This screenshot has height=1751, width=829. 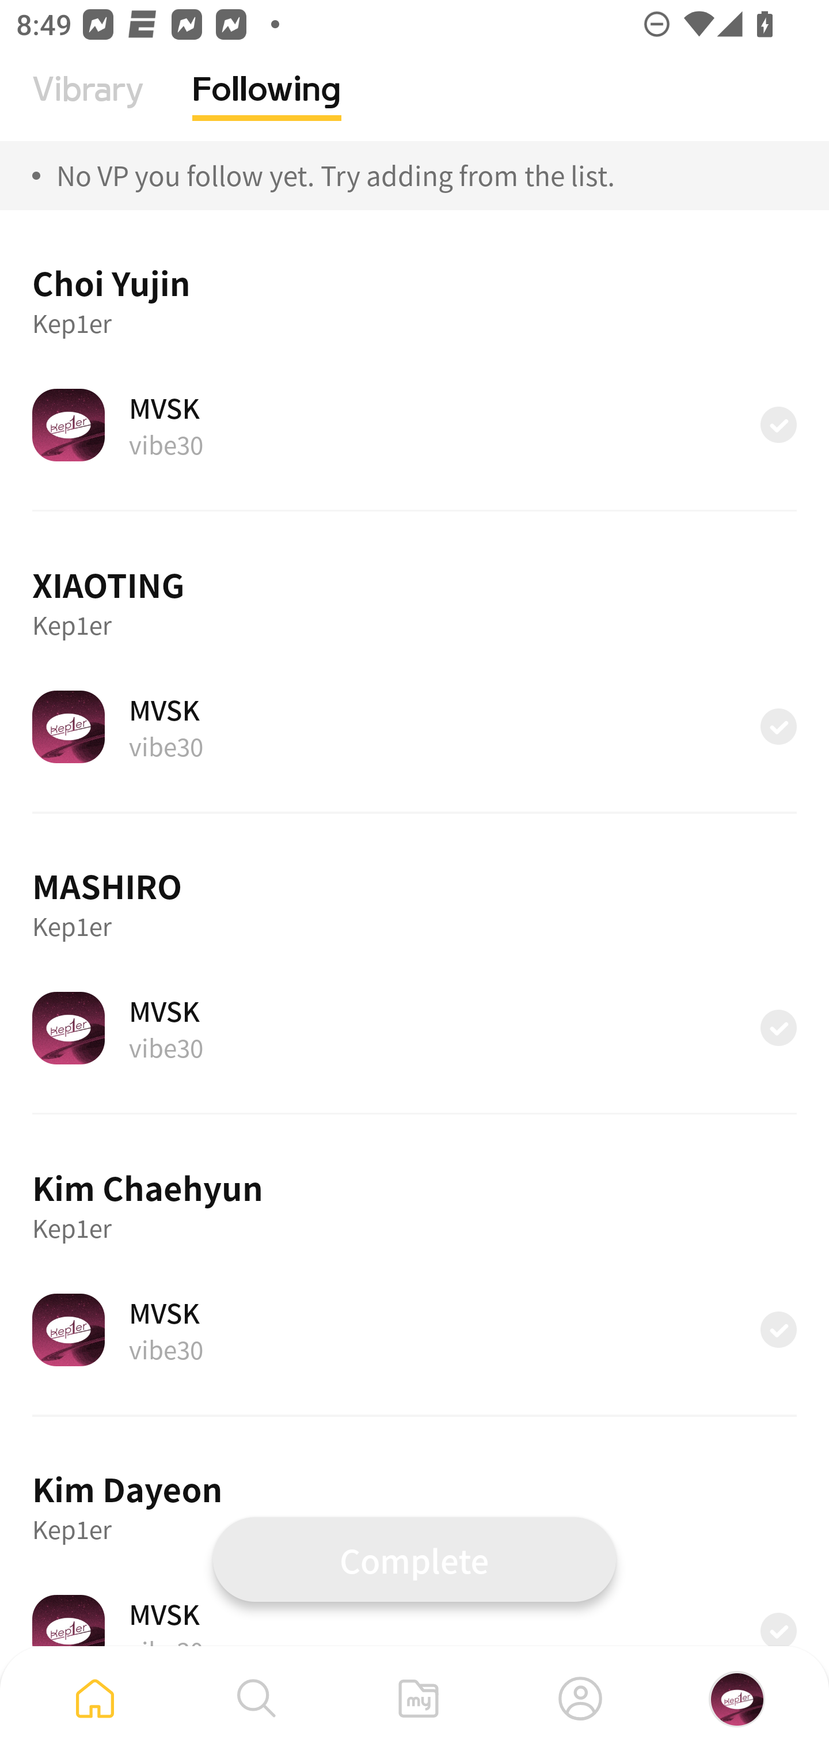 What do you see at coordinates (414, 1559) in the screenshot?
I see `Complete` at bounding box center [414, 1559].